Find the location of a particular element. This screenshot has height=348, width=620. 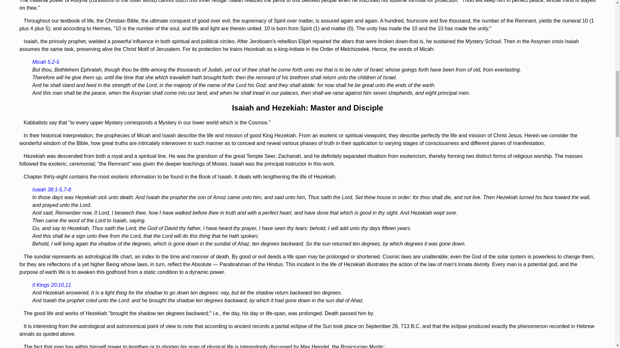

Micah 5:2-5 is located at coordinates (46, 62).